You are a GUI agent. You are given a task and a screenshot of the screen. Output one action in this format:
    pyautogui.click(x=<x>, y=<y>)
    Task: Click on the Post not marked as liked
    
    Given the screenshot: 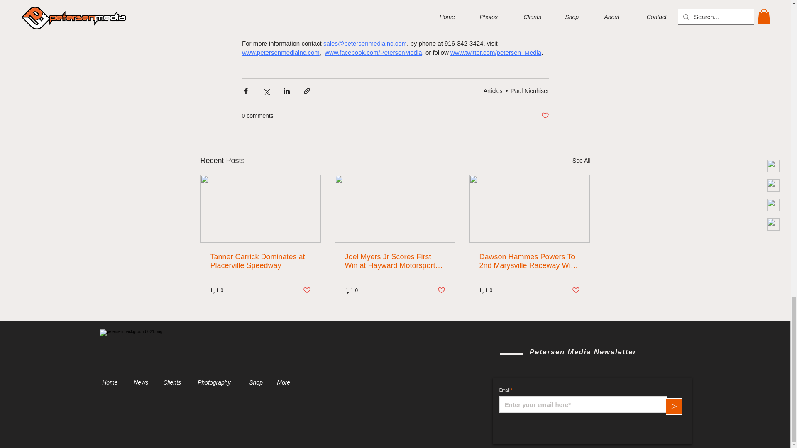 What is the action you would take?
    pyautogui.click(x=306, y=290)
    